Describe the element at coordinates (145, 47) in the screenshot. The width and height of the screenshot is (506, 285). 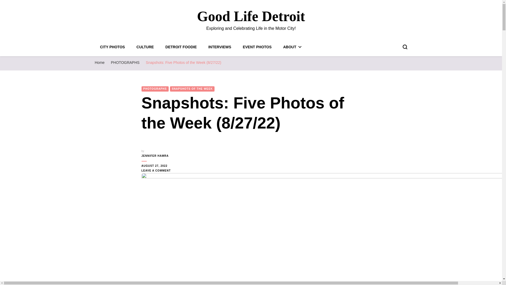
I see `CULTURE` at that location.